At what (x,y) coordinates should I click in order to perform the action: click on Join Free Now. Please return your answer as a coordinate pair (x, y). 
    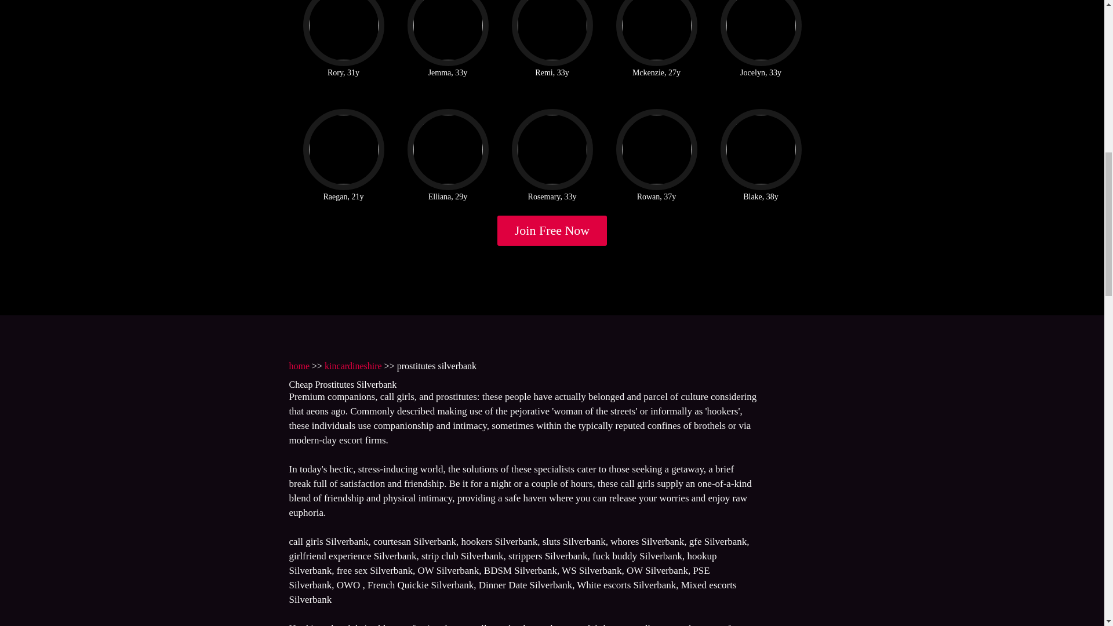
    Looking at the image, I should click on (552, 231).